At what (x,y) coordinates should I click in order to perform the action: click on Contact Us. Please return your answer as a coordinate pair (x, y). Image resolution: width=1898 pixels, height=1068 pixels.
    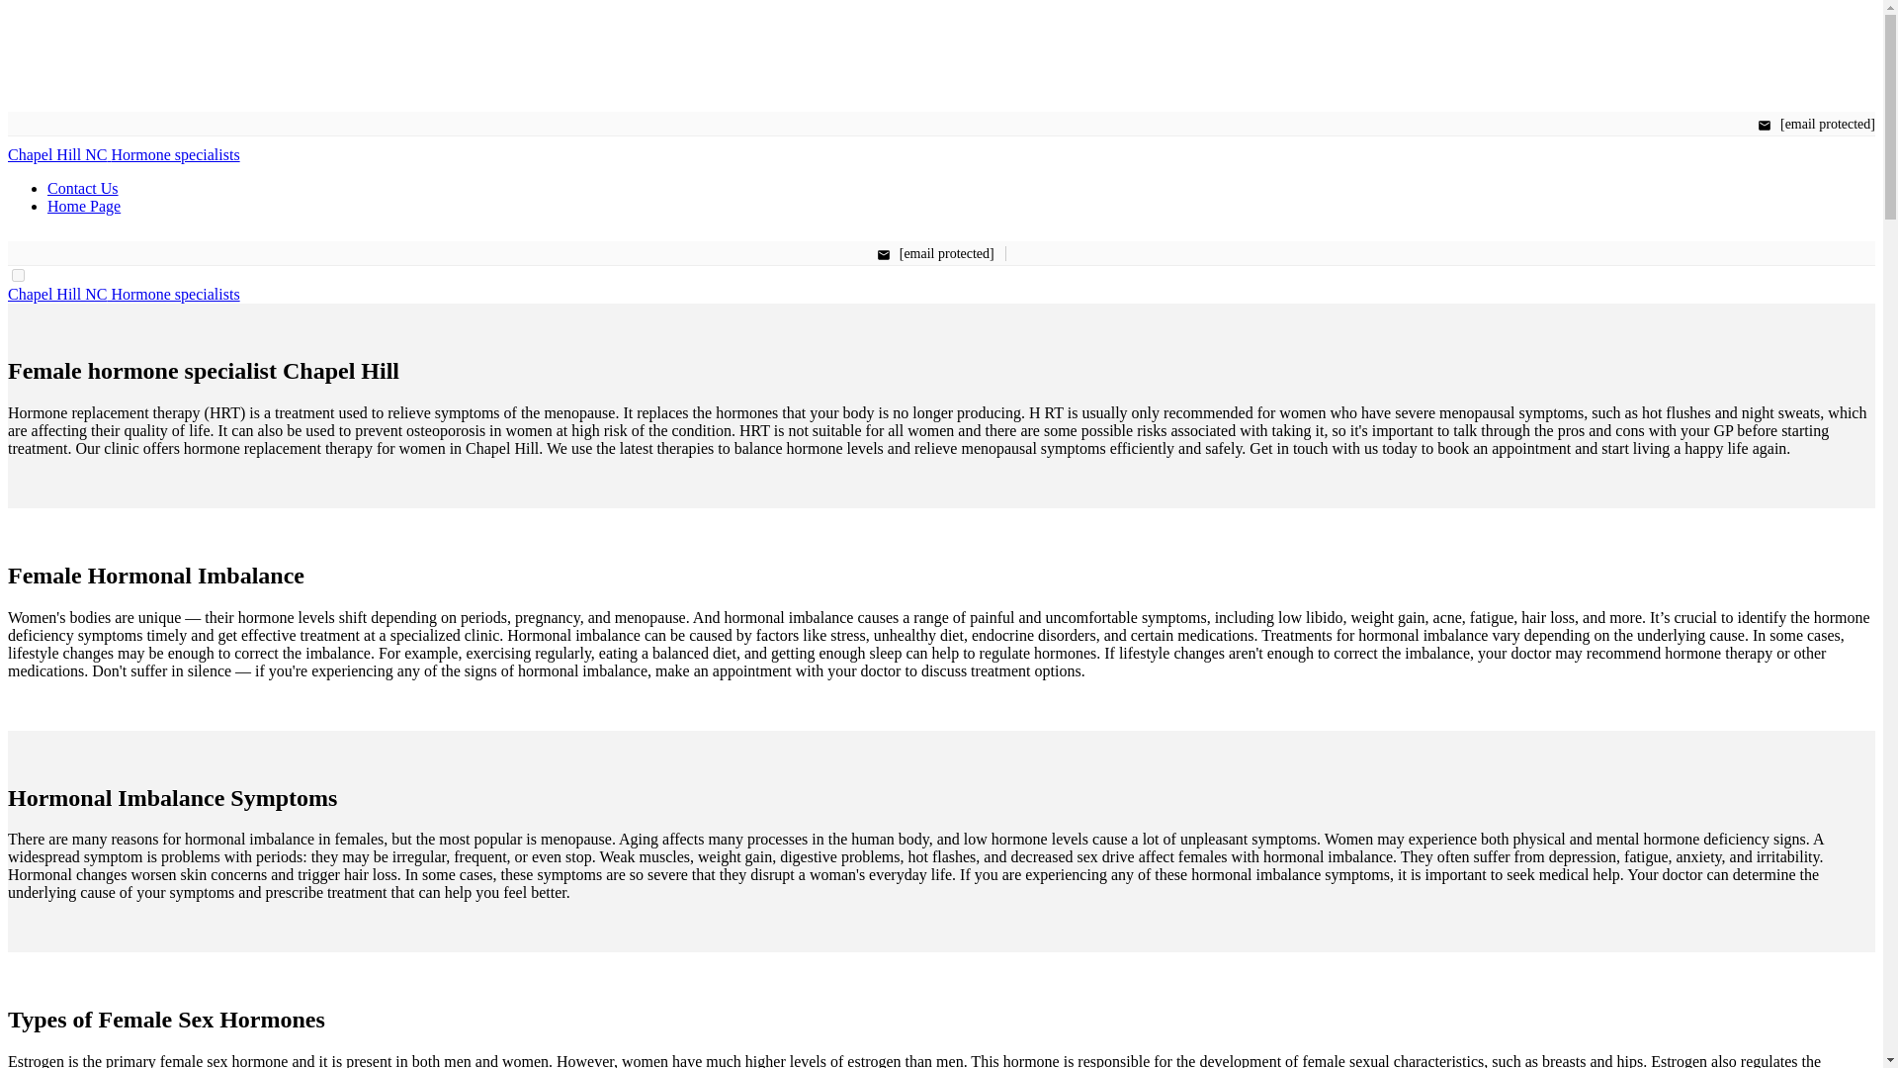
    Looking at the image, I should click on (83, 188).